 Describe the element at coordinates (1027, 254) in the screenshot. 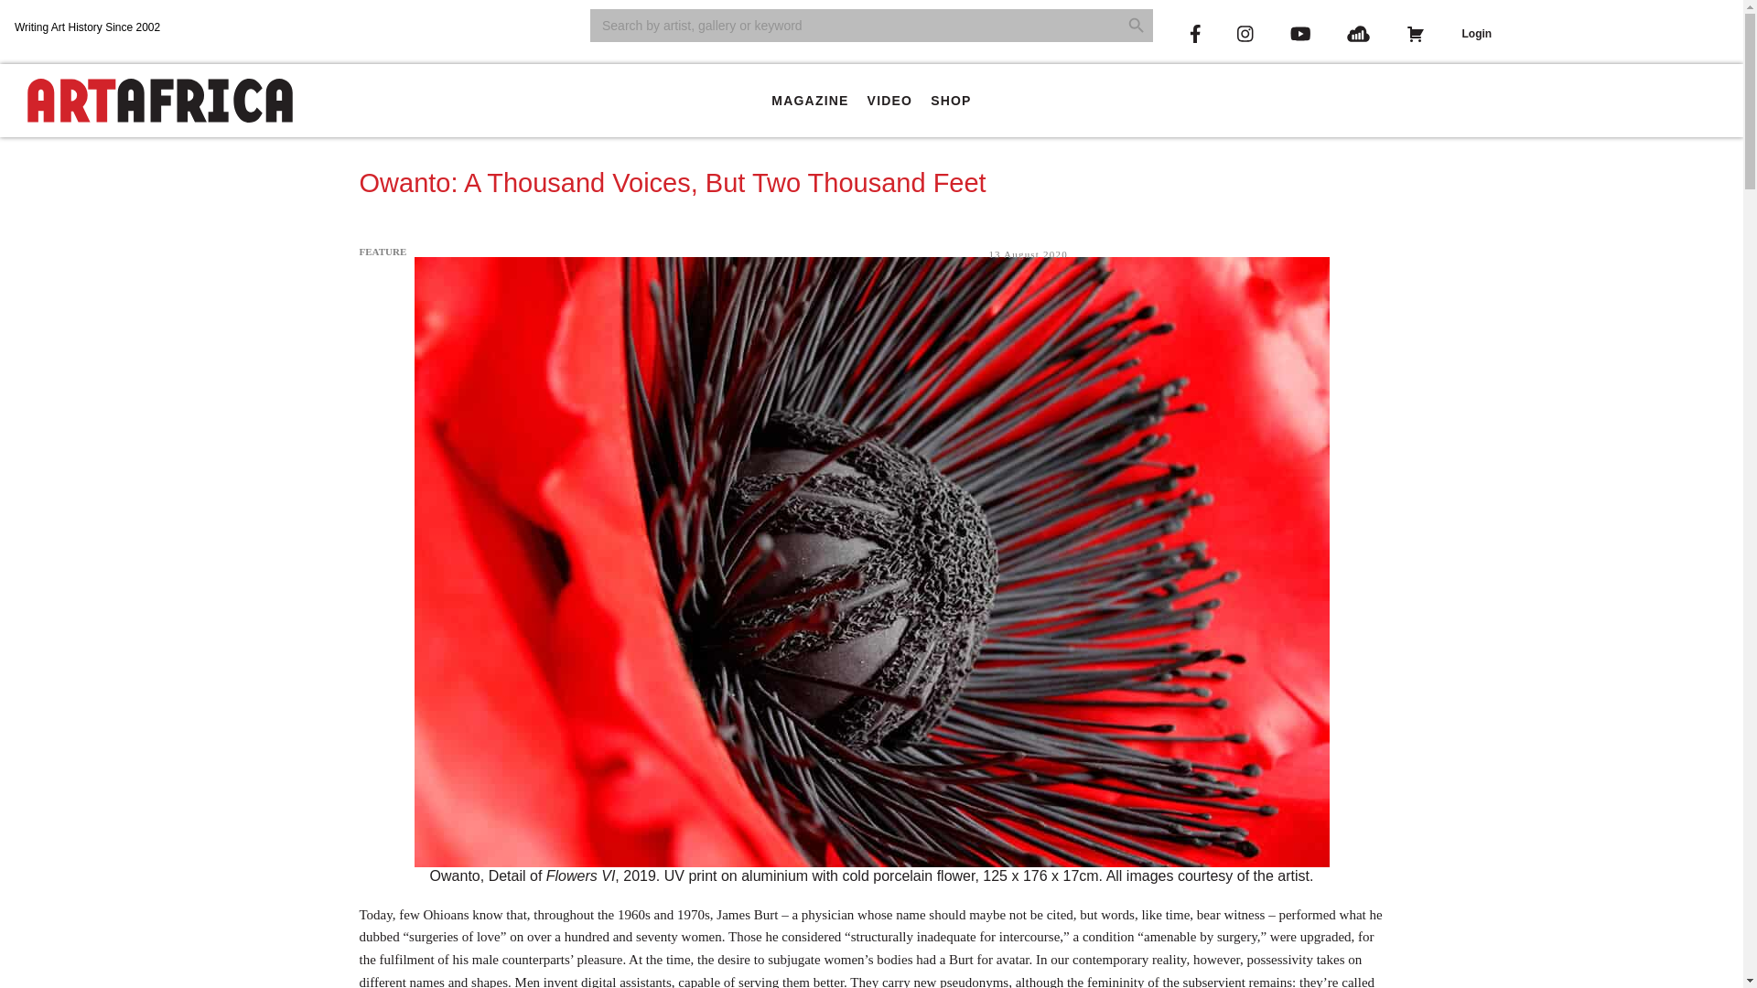

I see `13 August 2020` at that location.